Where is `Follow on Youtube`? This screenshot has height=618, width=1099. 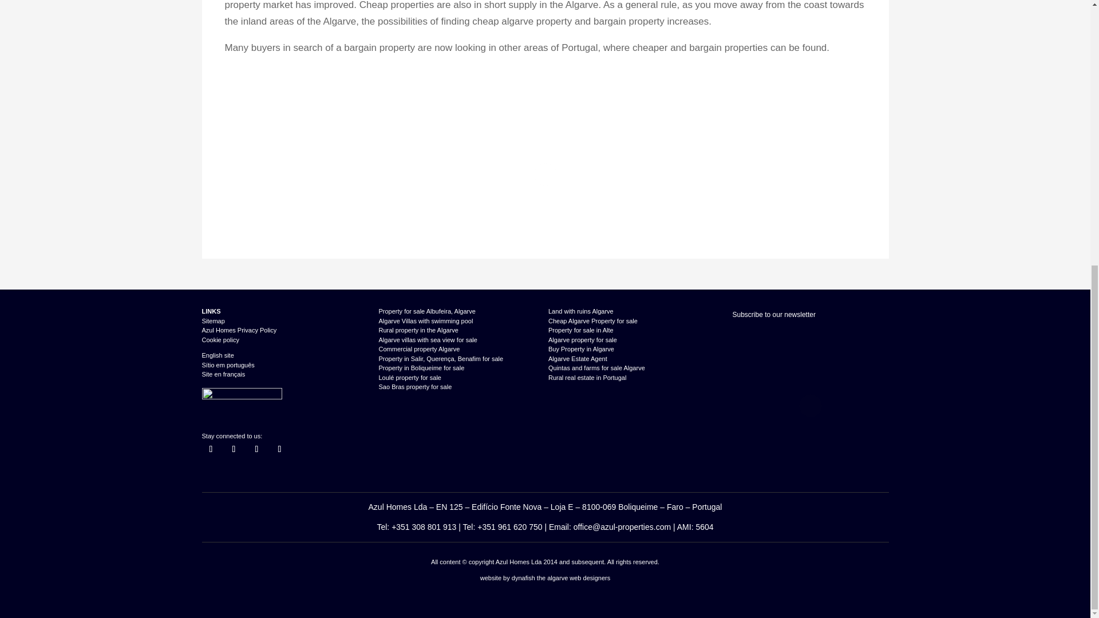 Follow on Youtube is located at coordinates (279, 449).